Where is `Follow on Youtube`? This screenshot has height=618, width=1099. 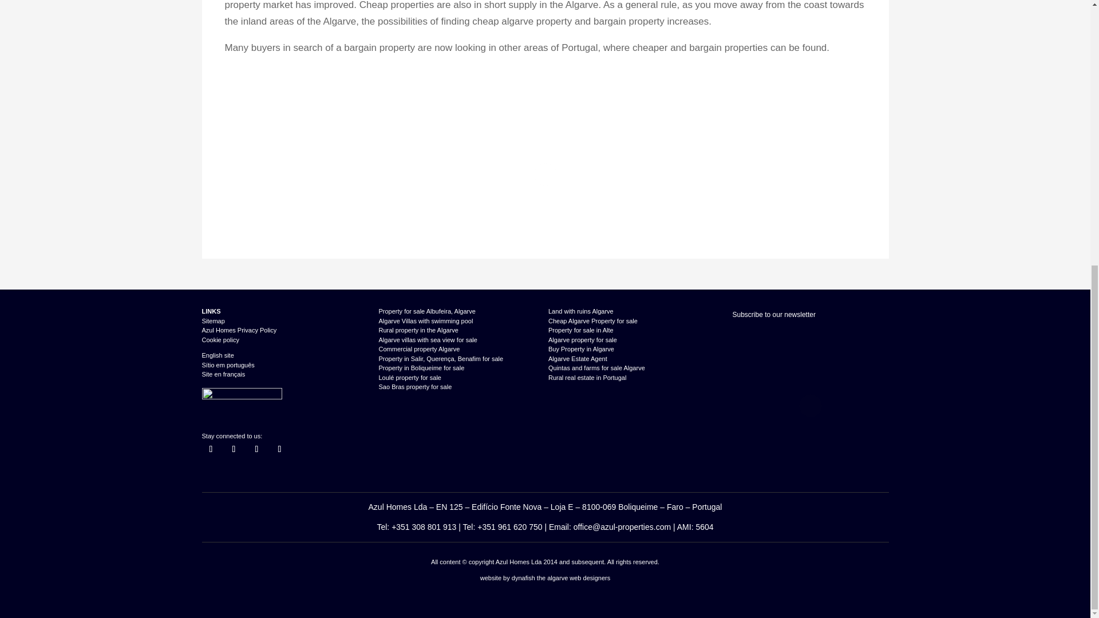 Follow on Youtube is located at coordinates (279, 449).